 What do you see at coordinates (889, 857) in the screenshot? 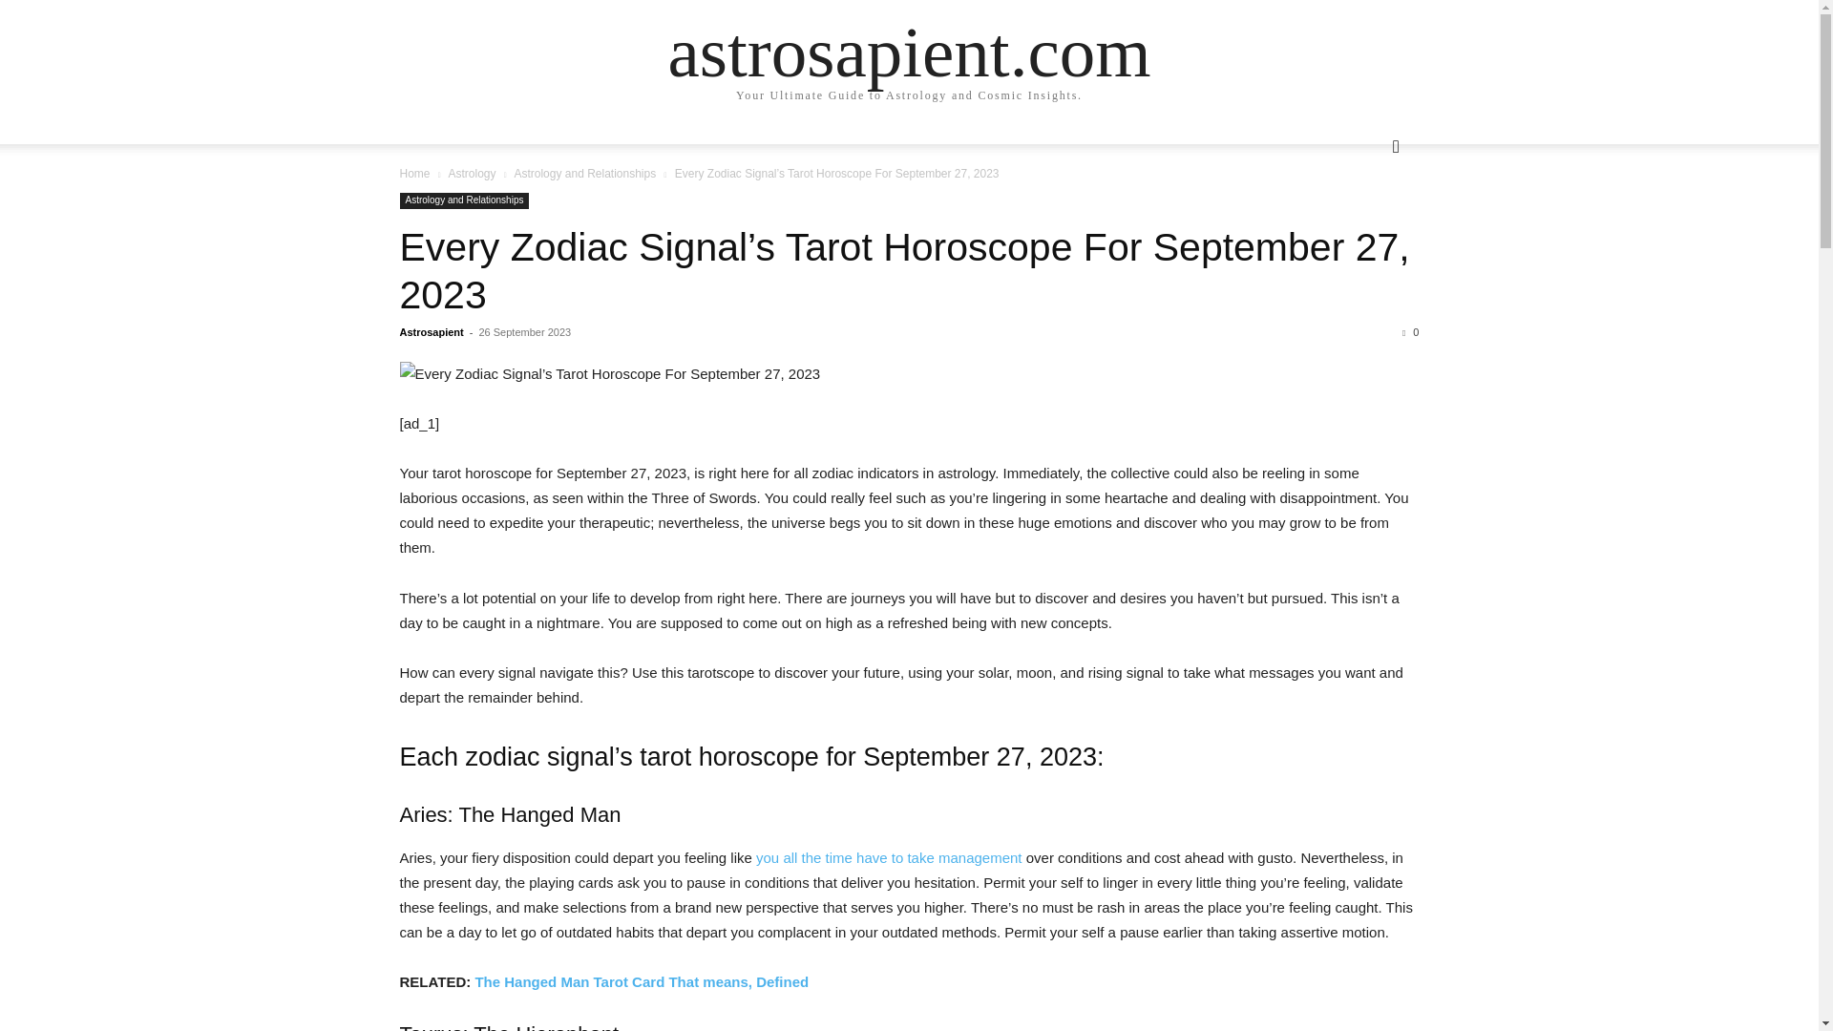
I see `you all the time have to take management` at bounding box center [889, 857].